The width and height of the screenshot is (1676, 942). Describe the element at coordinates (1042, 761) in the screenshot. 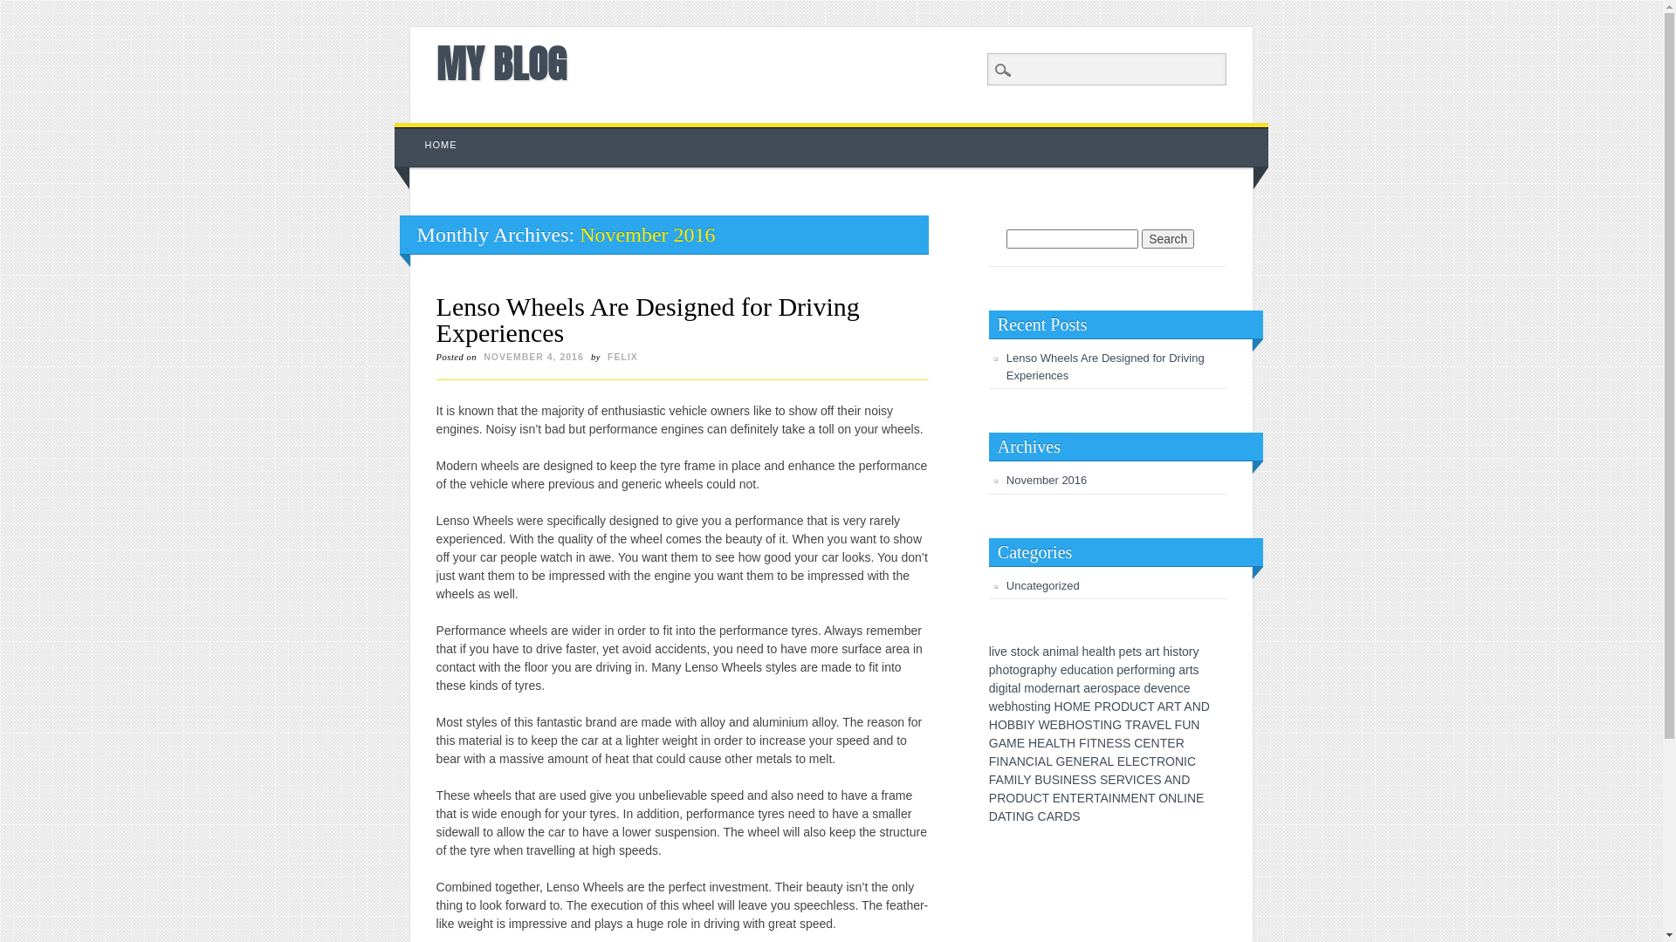

I see `A` at that location.